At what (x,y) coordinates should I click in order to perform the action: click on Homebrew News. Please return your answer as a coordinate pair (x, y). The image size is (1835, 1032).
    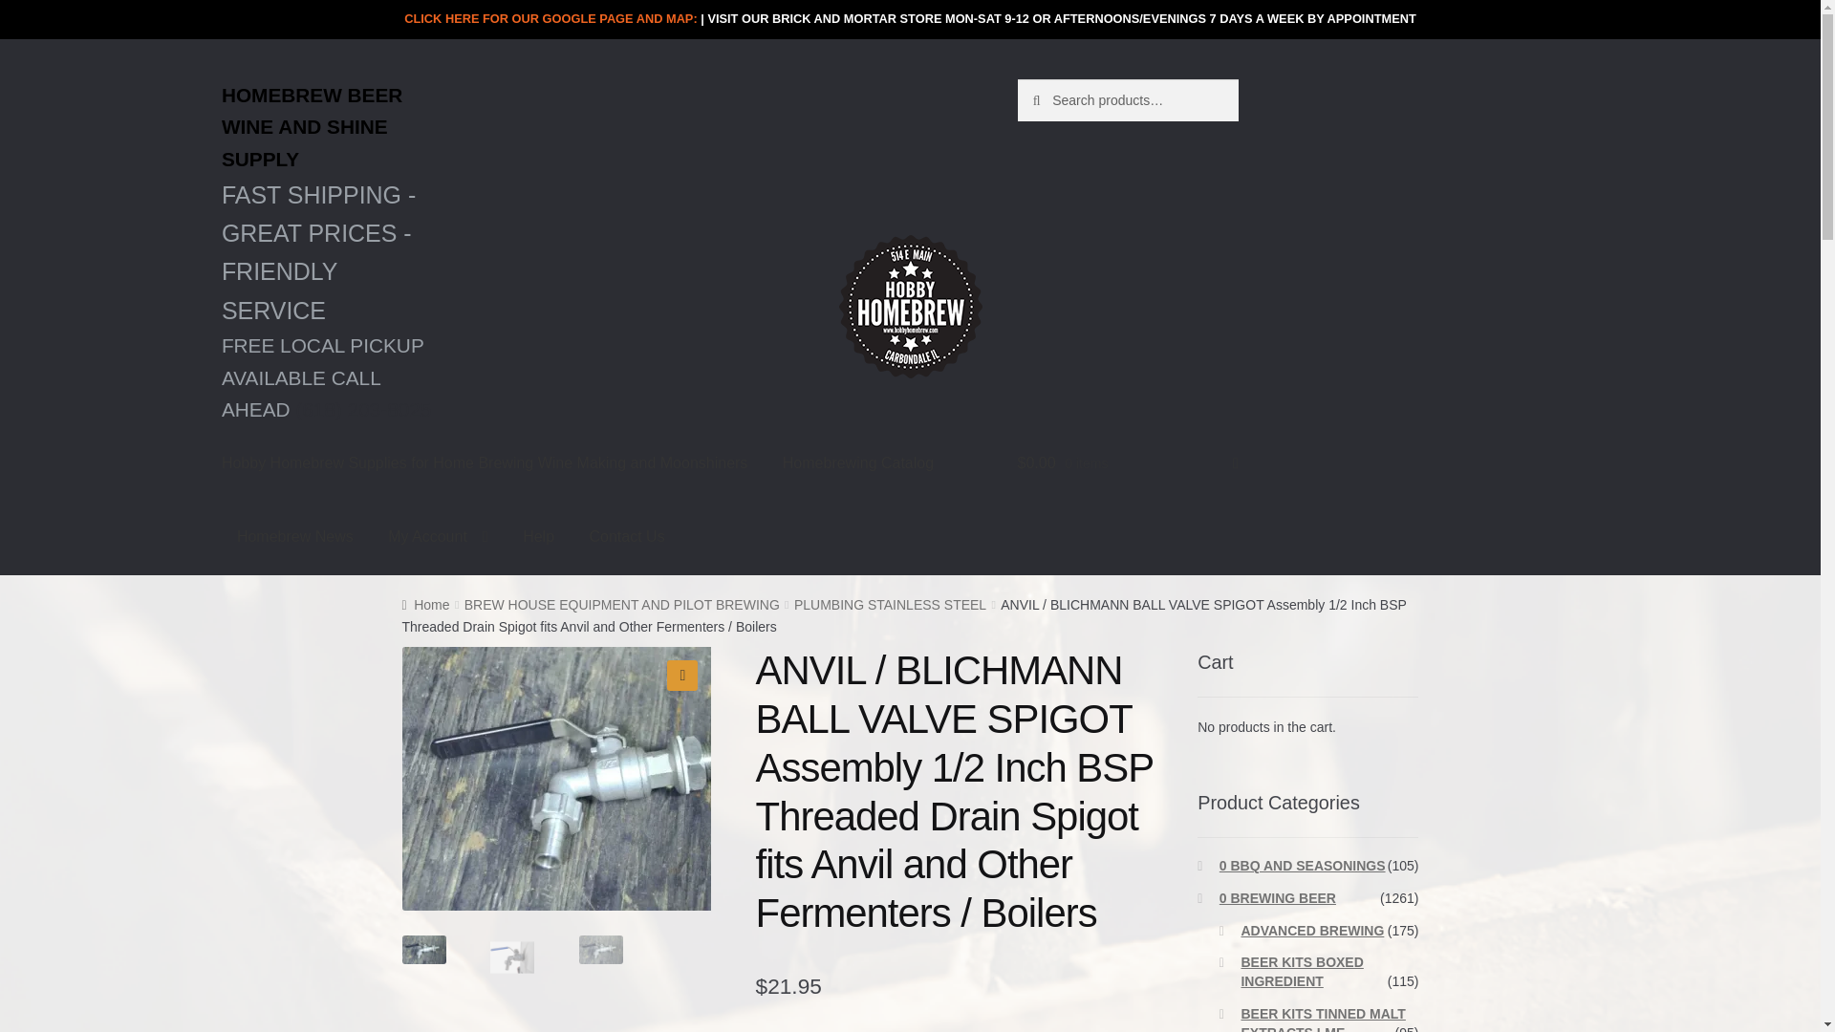
    Looking at the image, I should click on (294, 536).